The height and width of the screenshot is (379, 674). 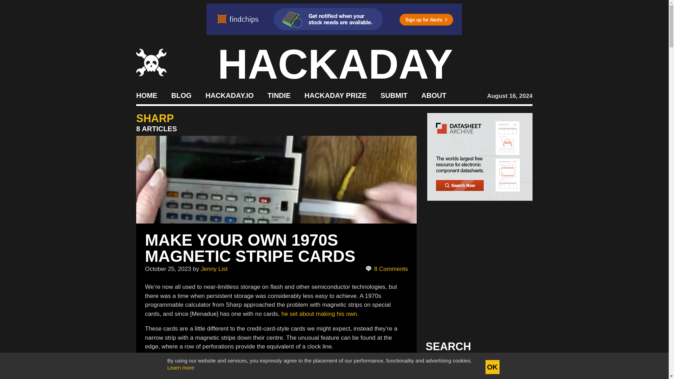 I want to click on he set about making his own, so click(x=319, y=313).